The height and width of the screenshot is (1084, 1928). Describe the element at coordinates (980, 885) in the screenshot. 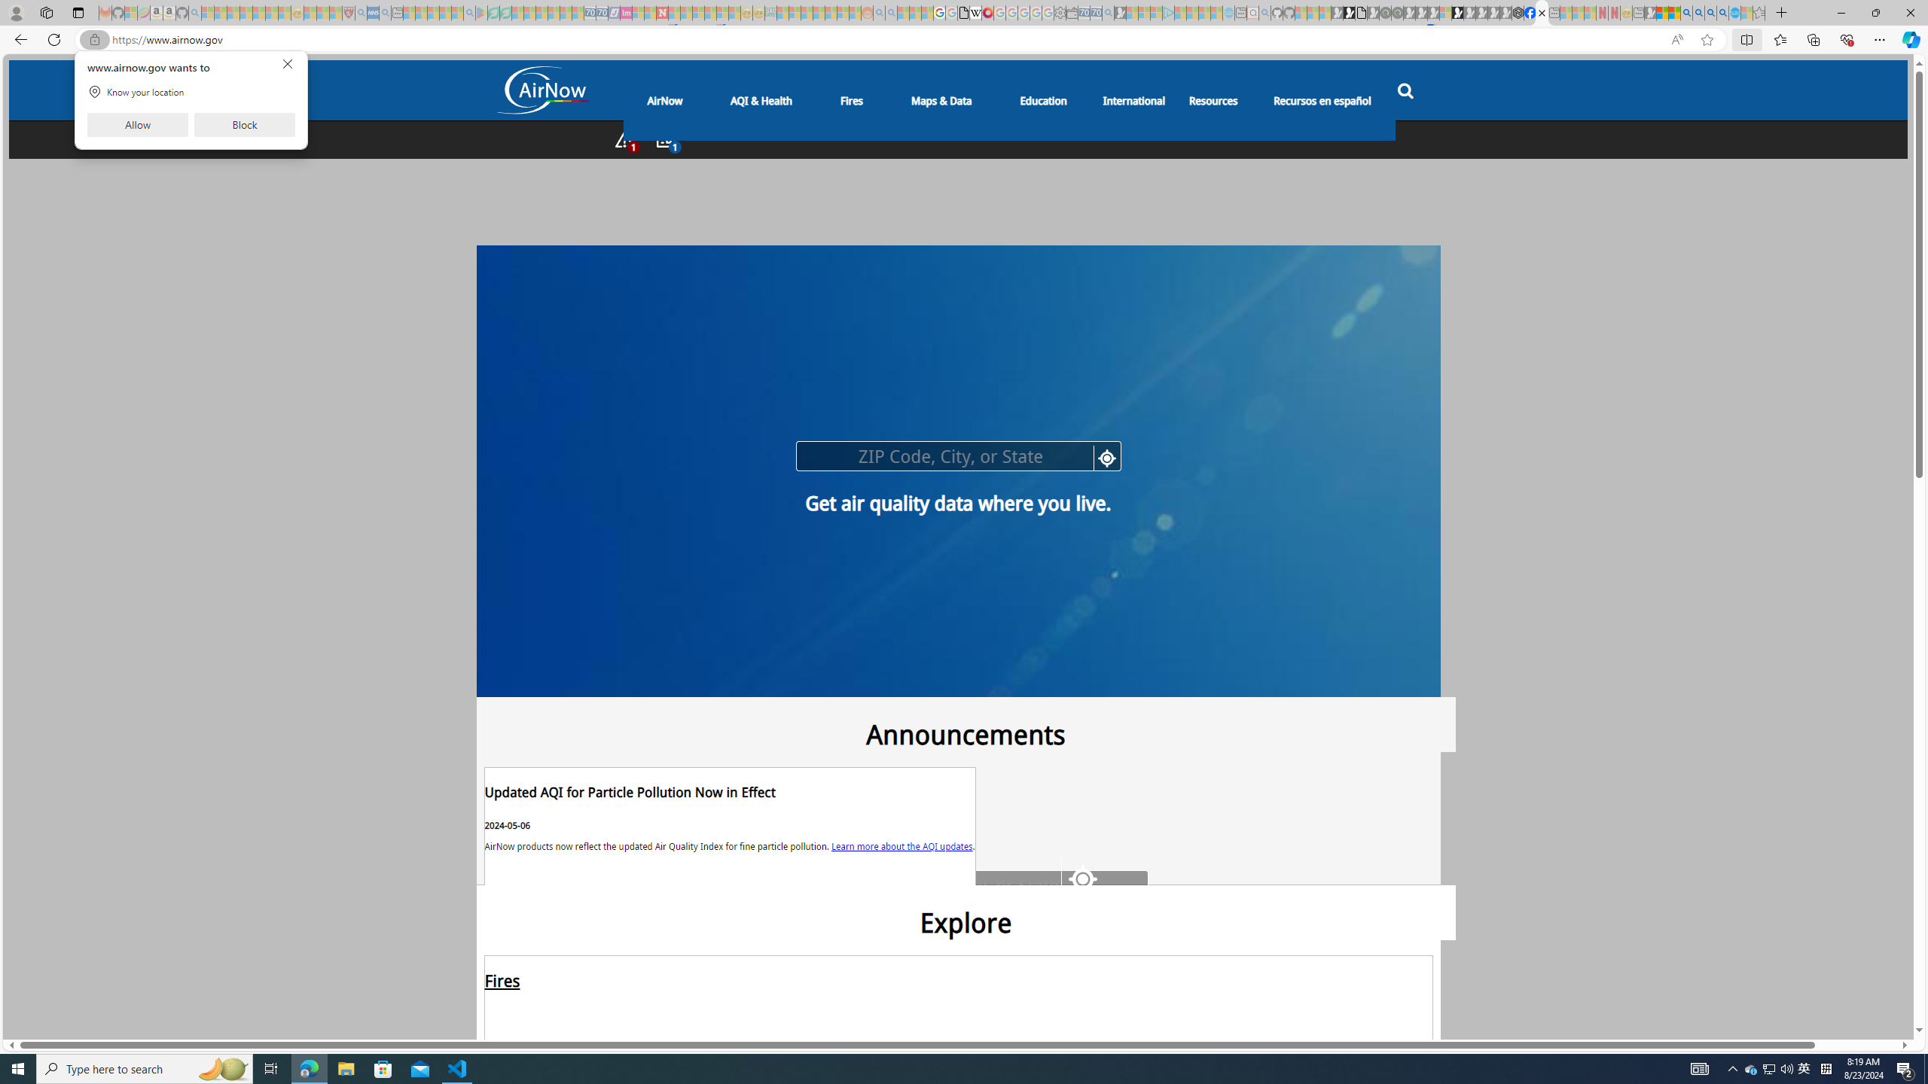

I see `ZIP Code, City, or State` at that location.